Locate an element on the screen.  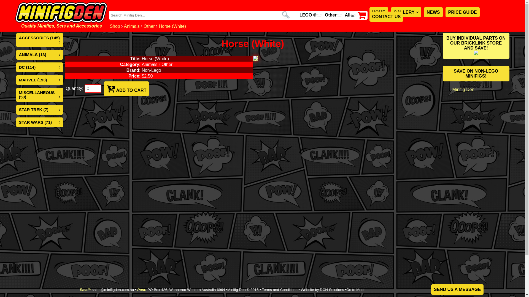
Add to Cart is located at coordinates (111, 89).